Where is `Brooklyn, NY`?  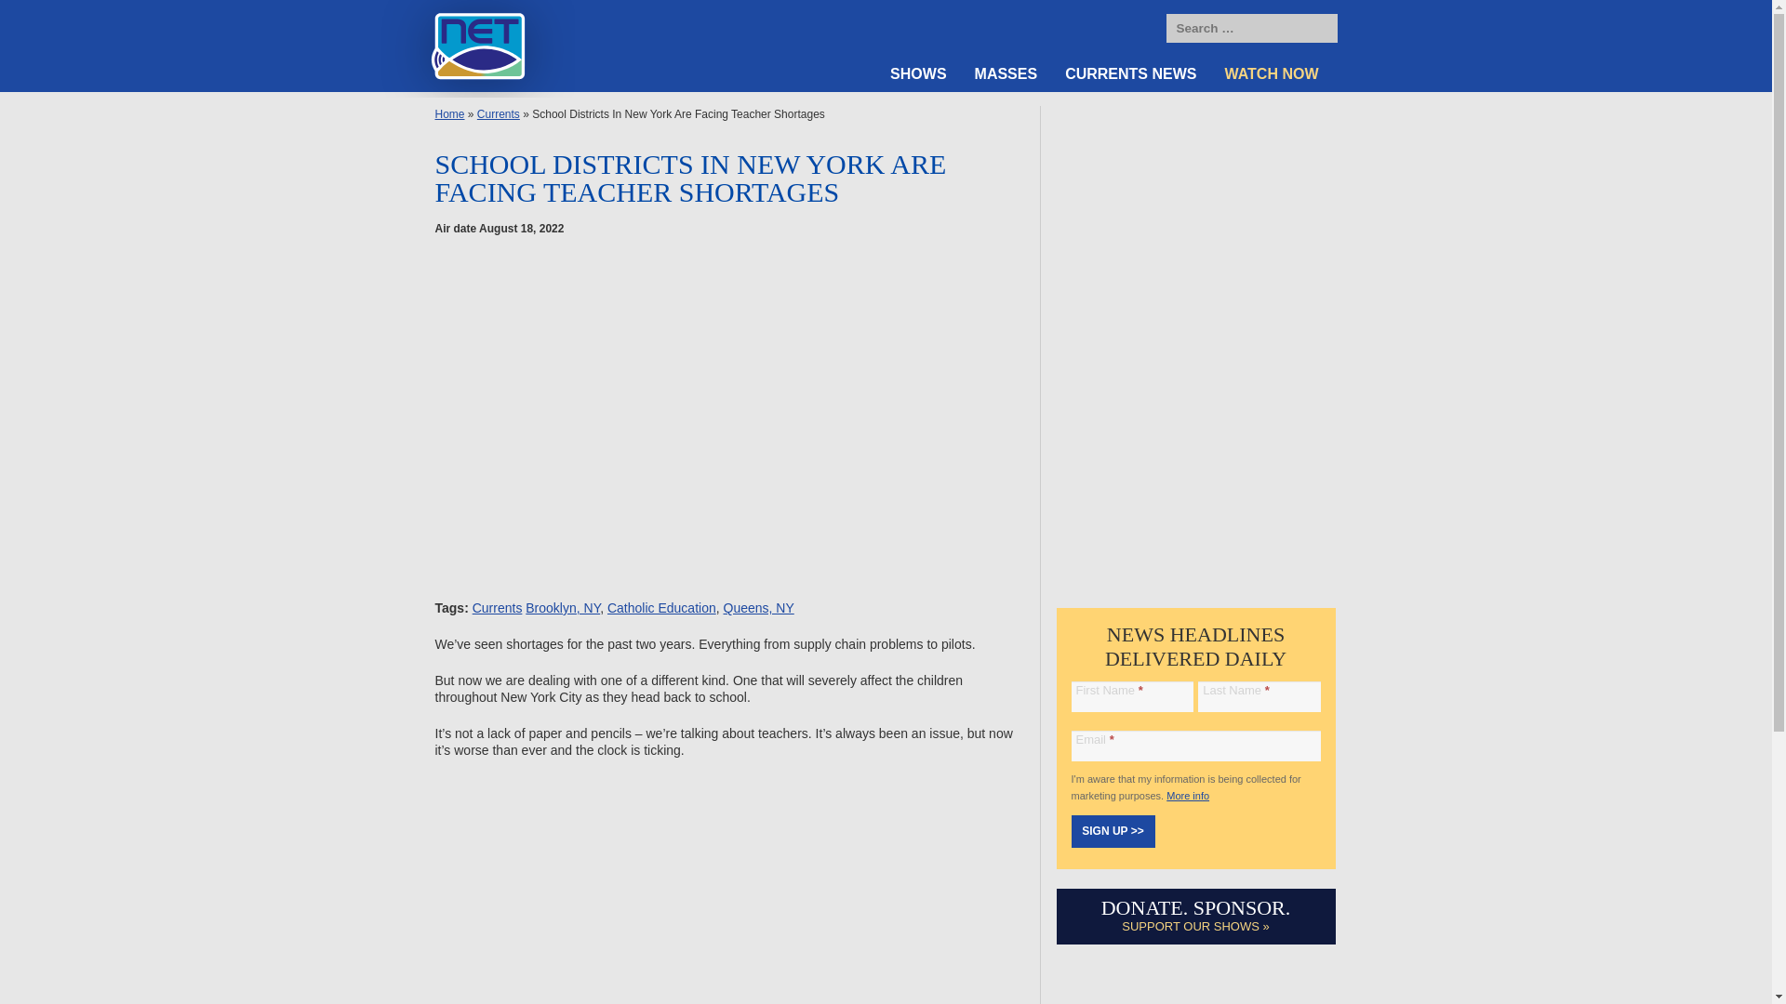
Brooklyn, NY is located at coordinates (562, 608).